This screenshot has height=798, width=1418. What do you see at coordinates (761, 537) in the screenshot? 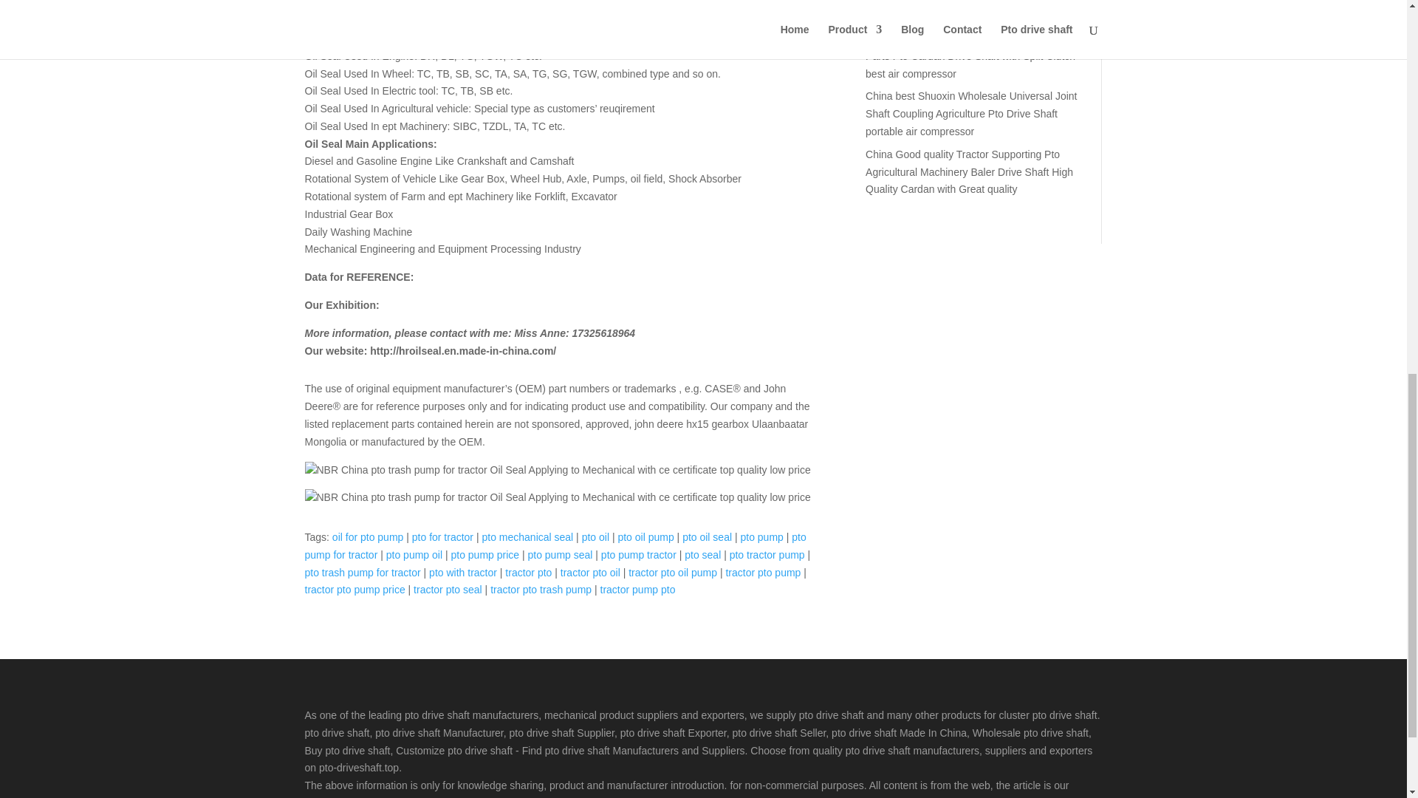
I see `pto pump` at bounding box center [761, 537].